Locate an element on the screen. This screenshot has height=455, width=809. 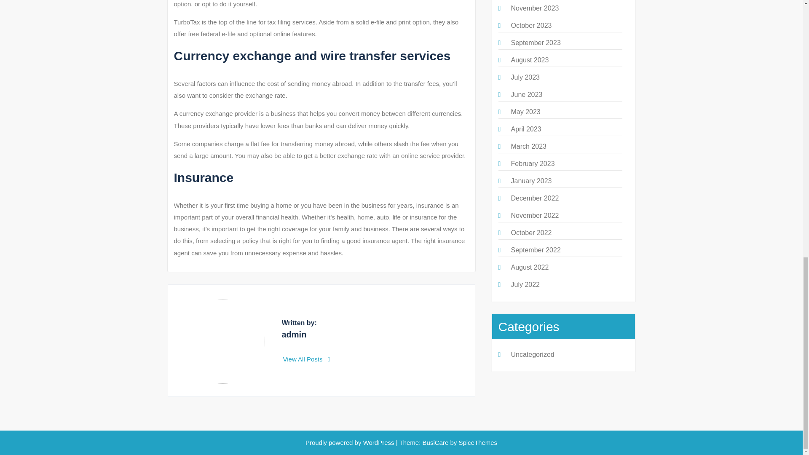
Uncategorized is located at coordinates (532, 354).